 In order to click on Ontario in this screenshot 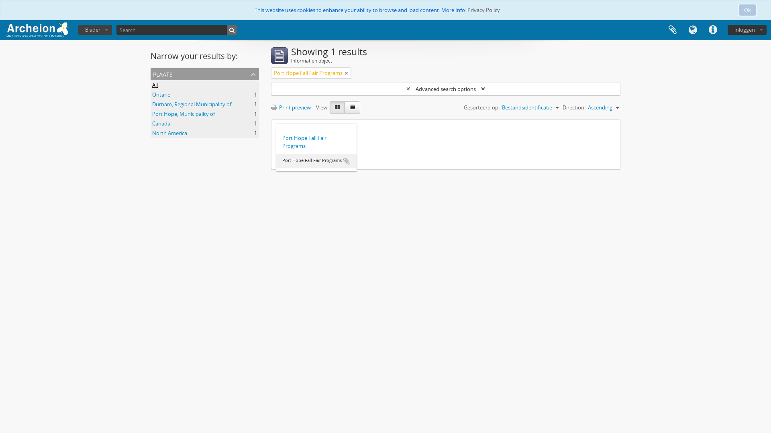, I will do `click(161, 95)`.